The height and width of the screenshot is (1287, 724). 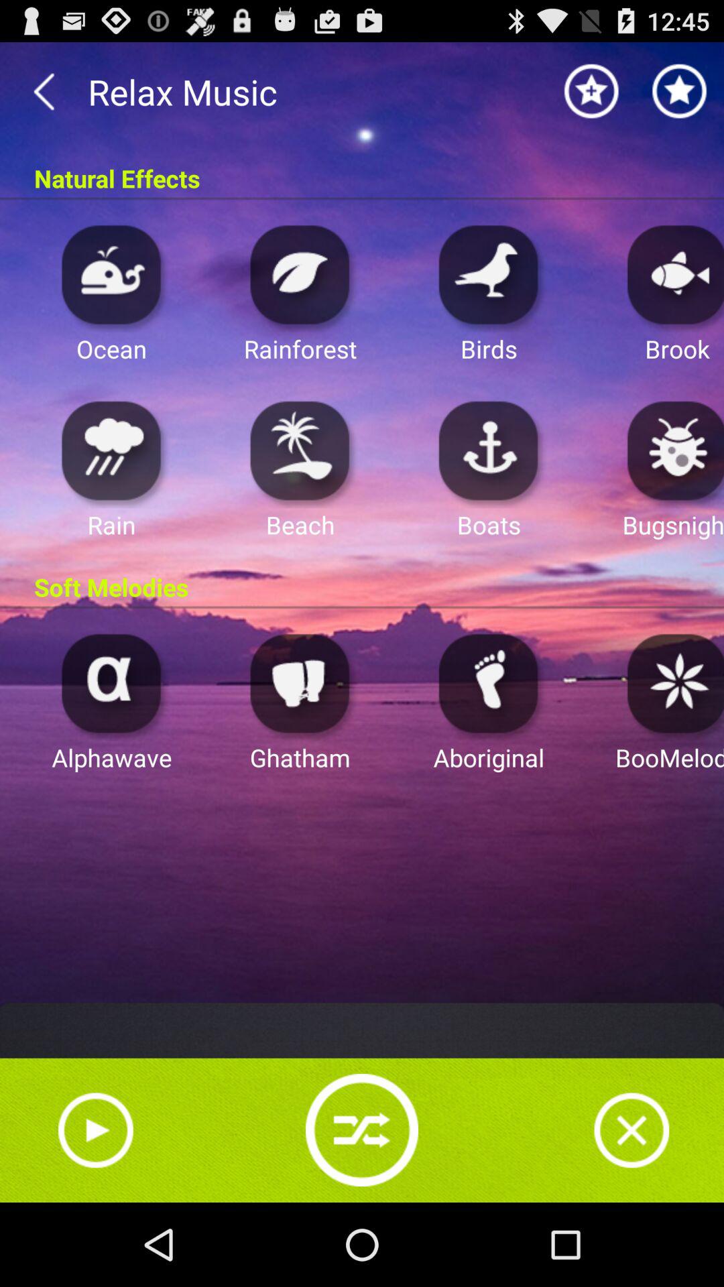 What do you see at coordinates (489, 682) in the screenshot?
I see `play aboriginal music` at bounding box center [489, 682].